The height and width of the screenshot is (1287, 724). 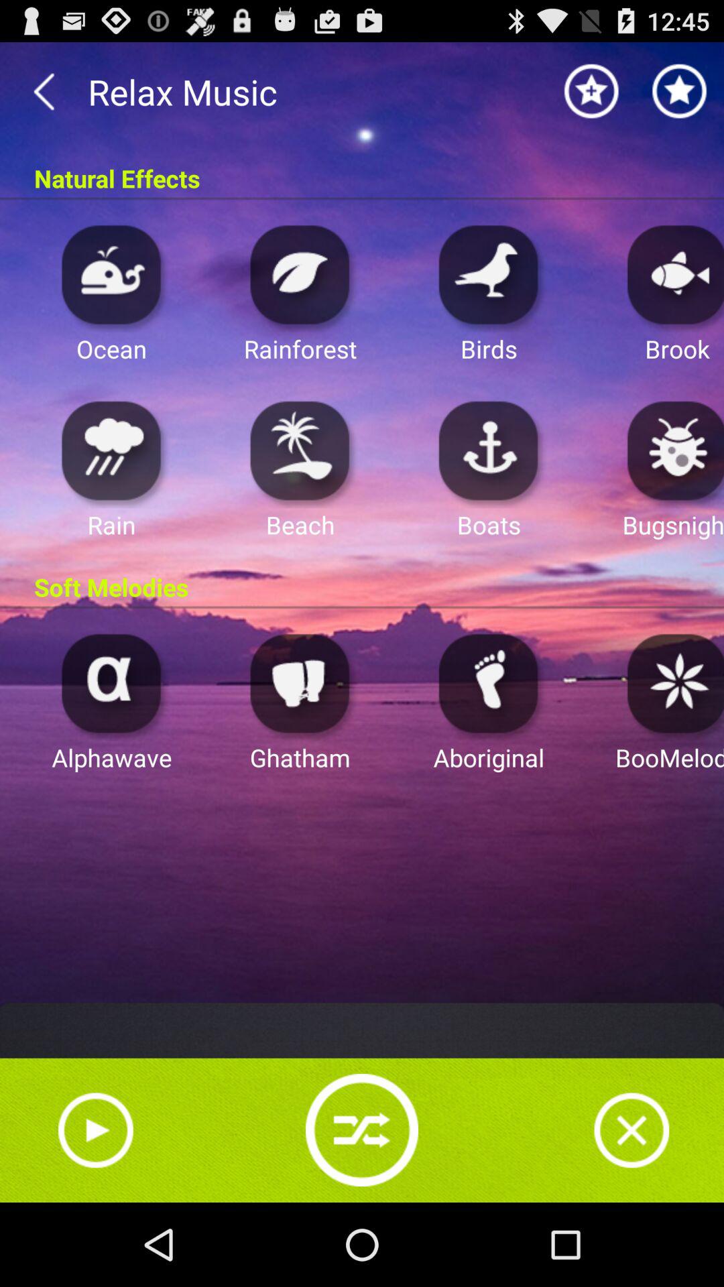 What do you see at coordinates (489, 682) in the screenshot?
I see `play aboriginal music` at bounding box center [489, 682].